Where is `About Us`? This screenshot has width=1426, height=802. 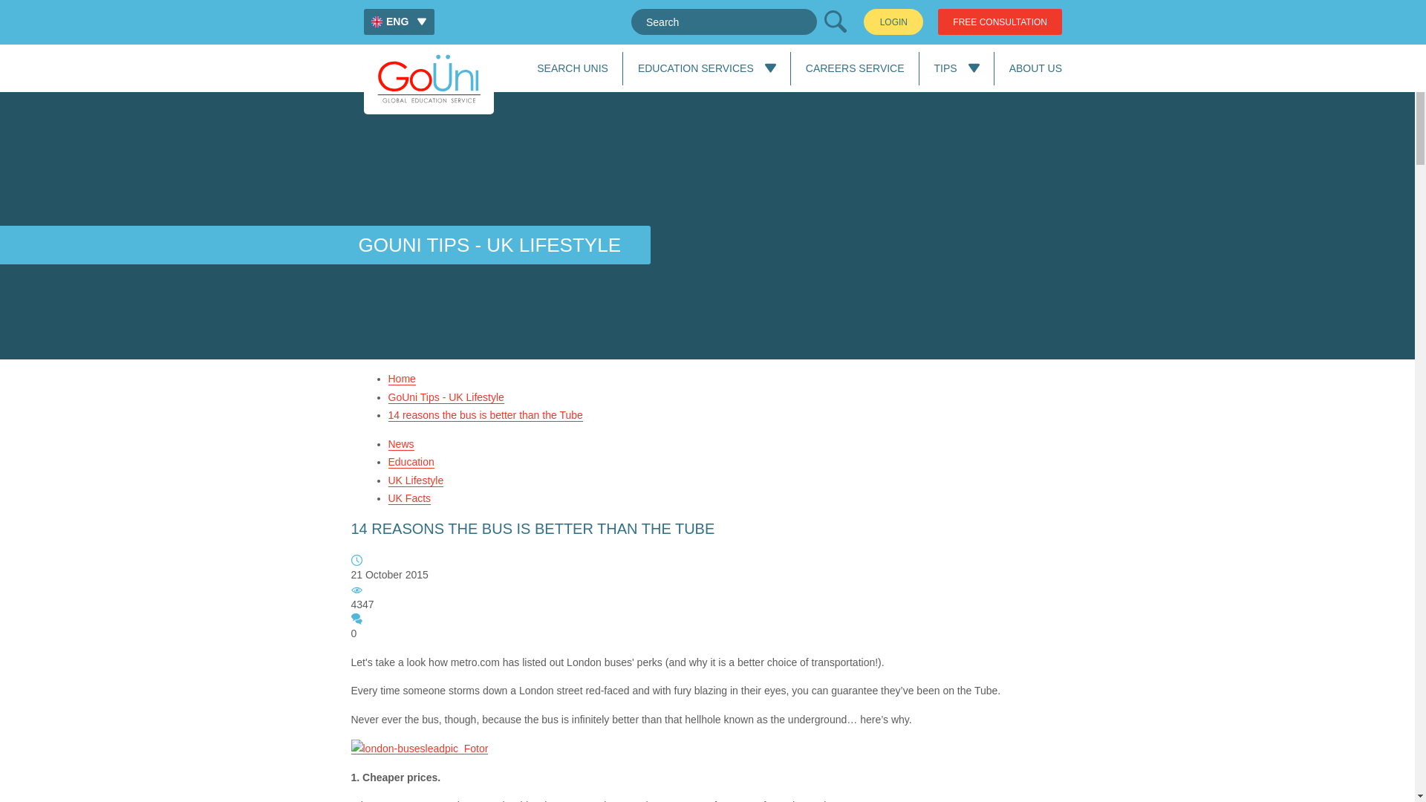
About Us is located at coordinates (1035, 68).